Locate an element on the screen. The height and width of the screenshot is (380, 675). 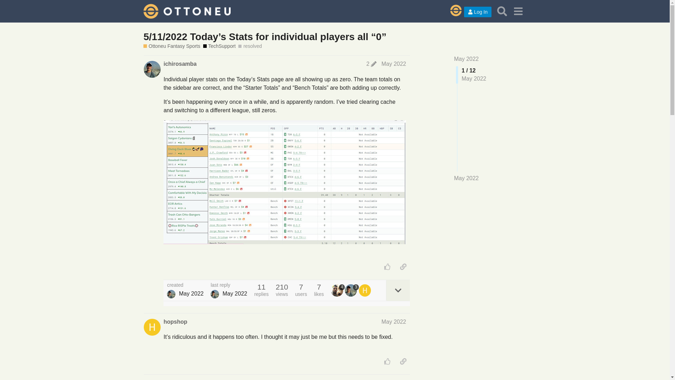
Post date is located at coordinates (394, 64).